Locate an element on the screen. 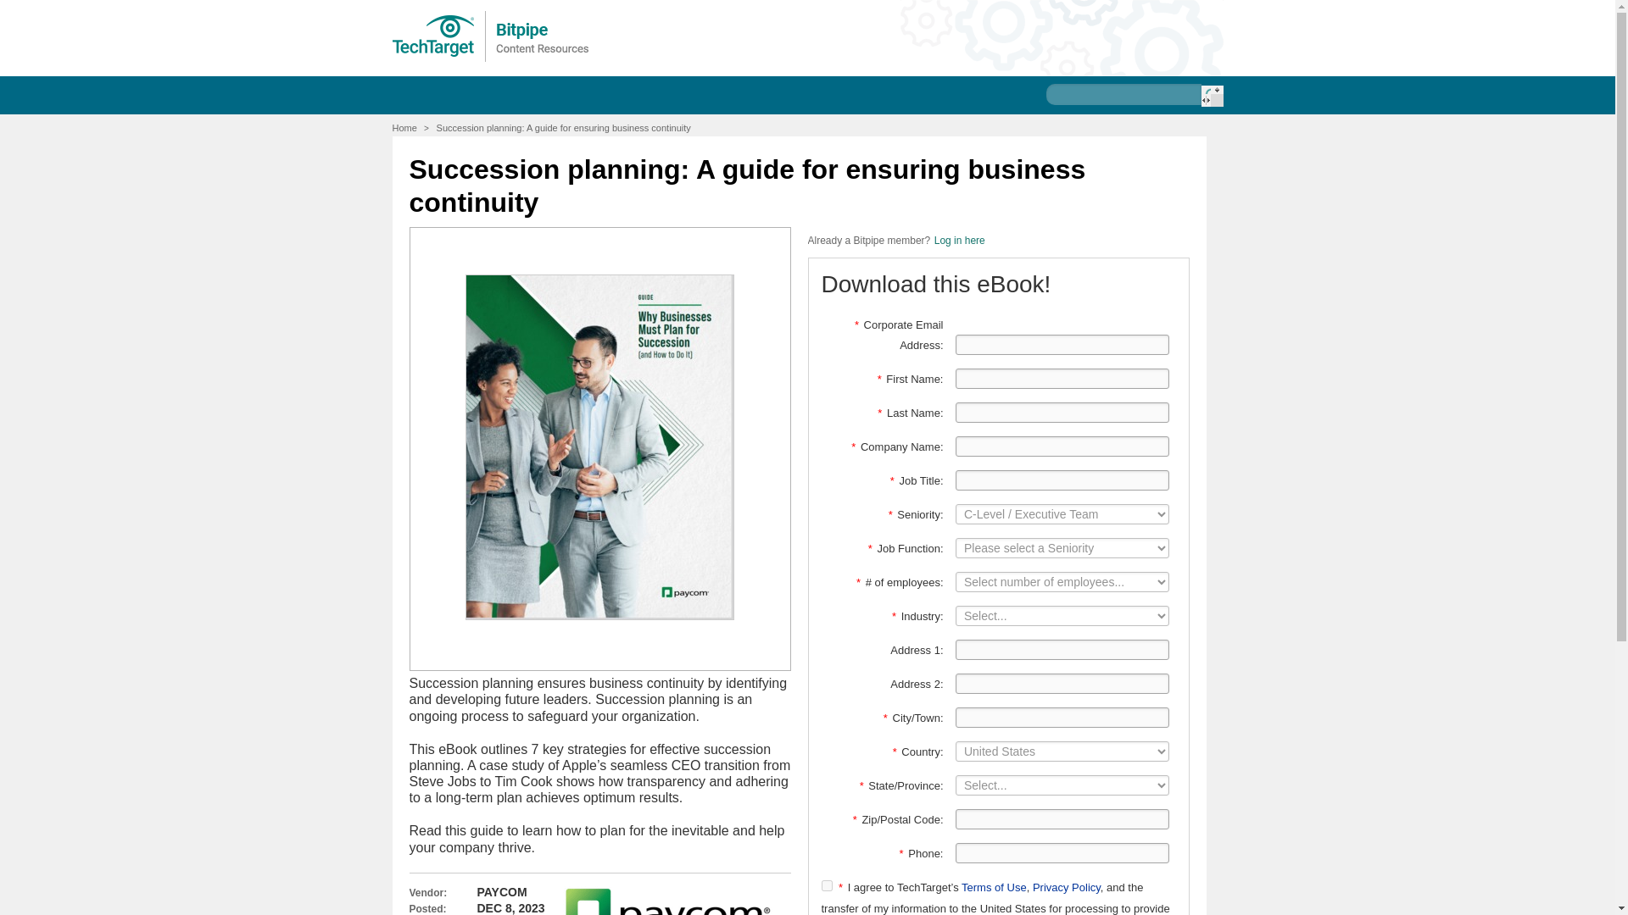  Terms of Use is located at coordinates (994, 888).